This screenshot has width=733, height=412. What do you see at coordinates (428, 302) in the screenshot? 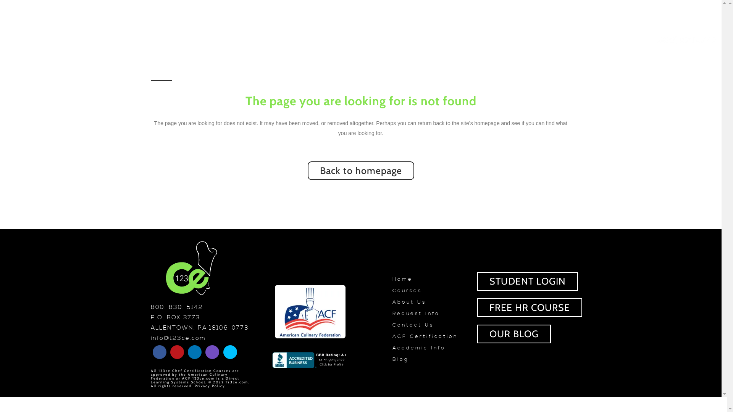
I see `About Us` at bounding box center [428, 302].